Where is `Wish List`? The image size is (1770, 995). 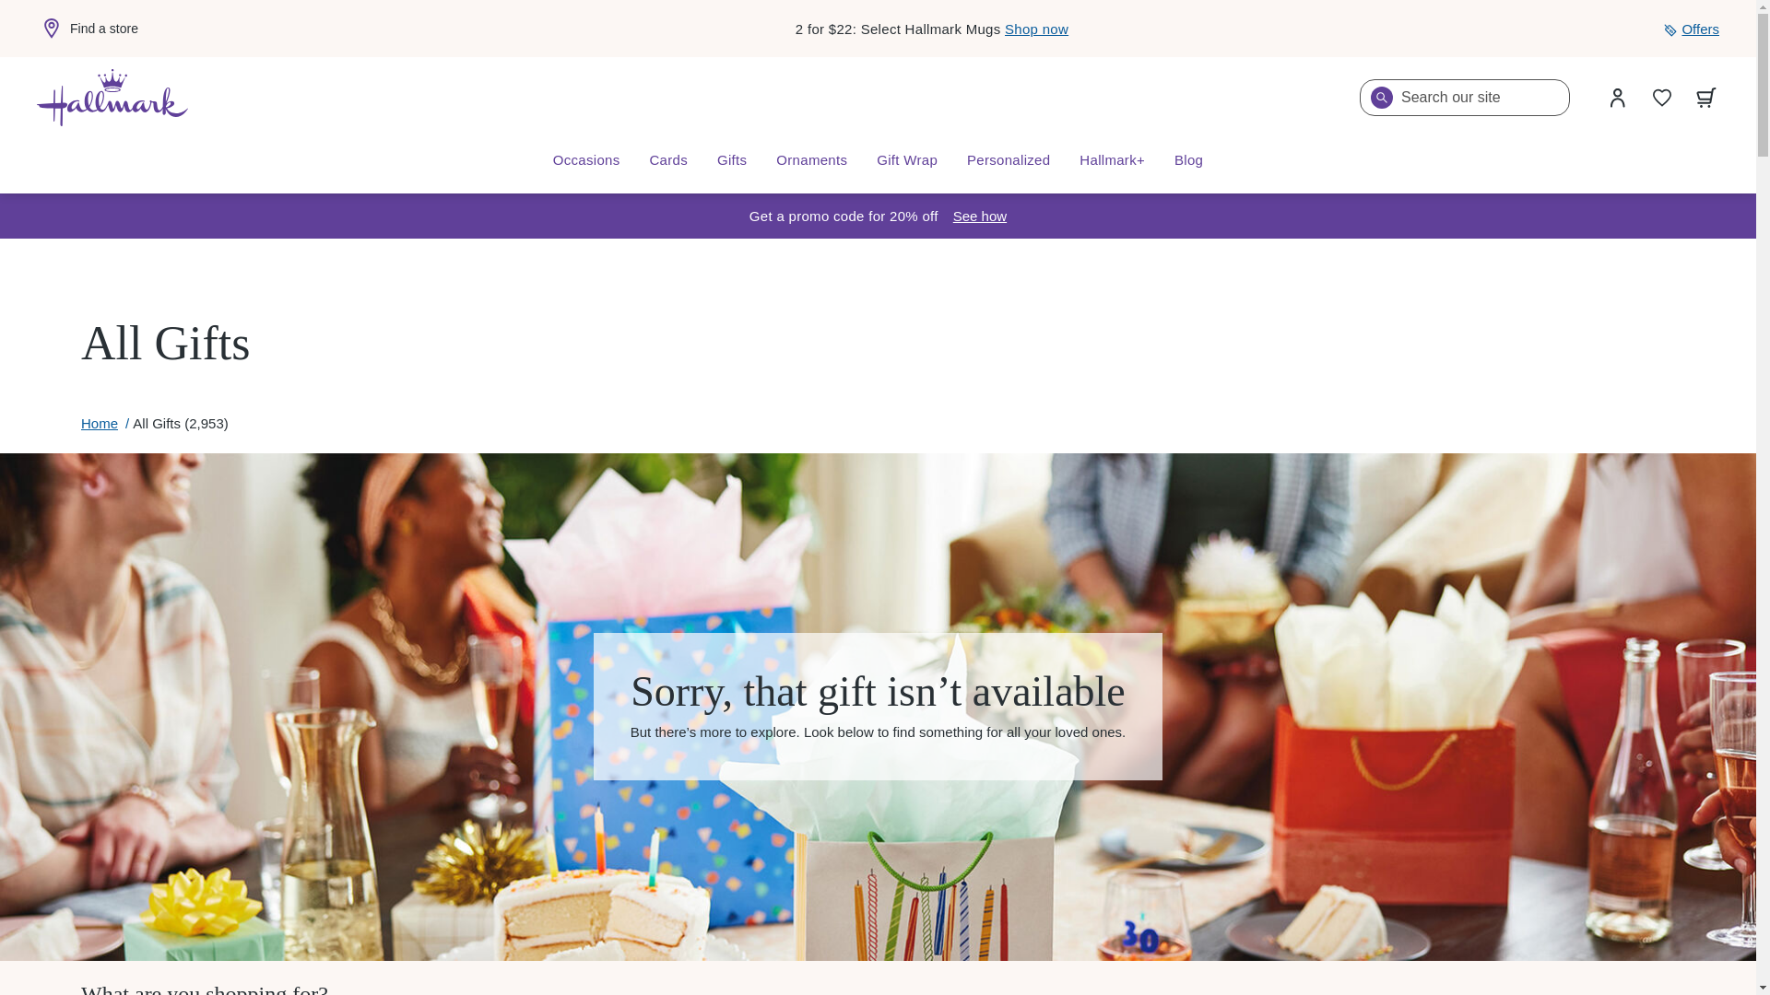 Wish List is located at coordinates (1662, 98).